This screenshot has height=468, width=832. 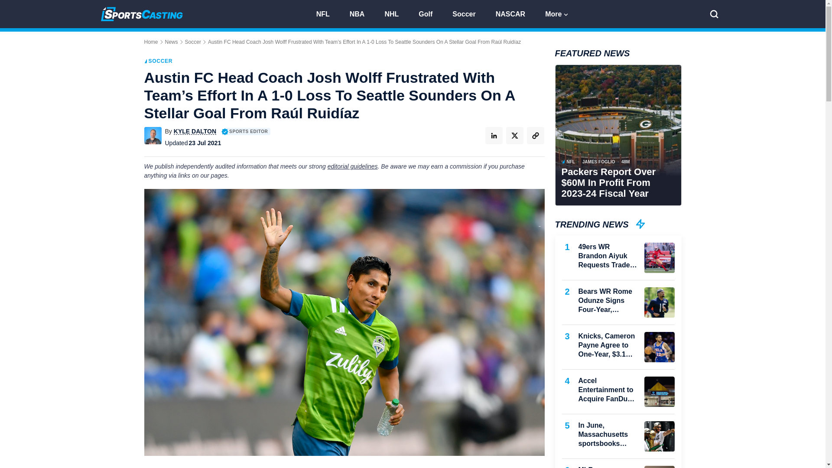 What do you see at coordinates (429, 13) in the screenshot?
I see `Golf` at bounding box center [429, 13].